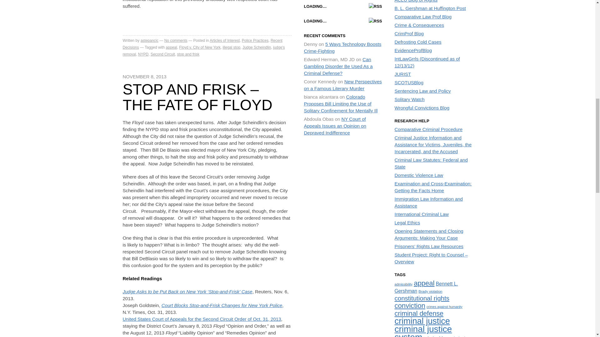  Describe the element at coordinates (376, 6) in the screenshot. I see `Syndicate this content` at that location.